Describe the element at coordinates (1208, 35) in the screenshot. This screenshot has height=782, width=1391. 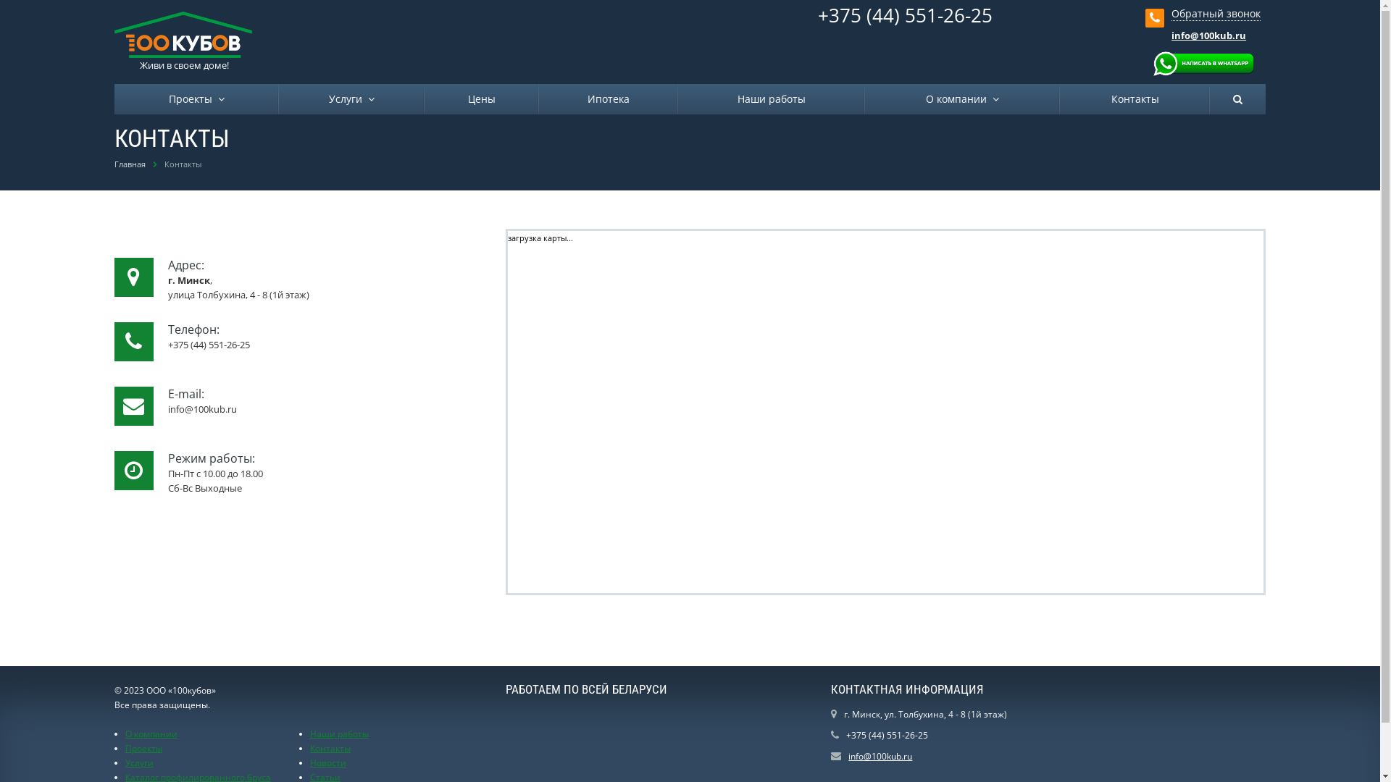
I see `info@100kub.ru` at that location.